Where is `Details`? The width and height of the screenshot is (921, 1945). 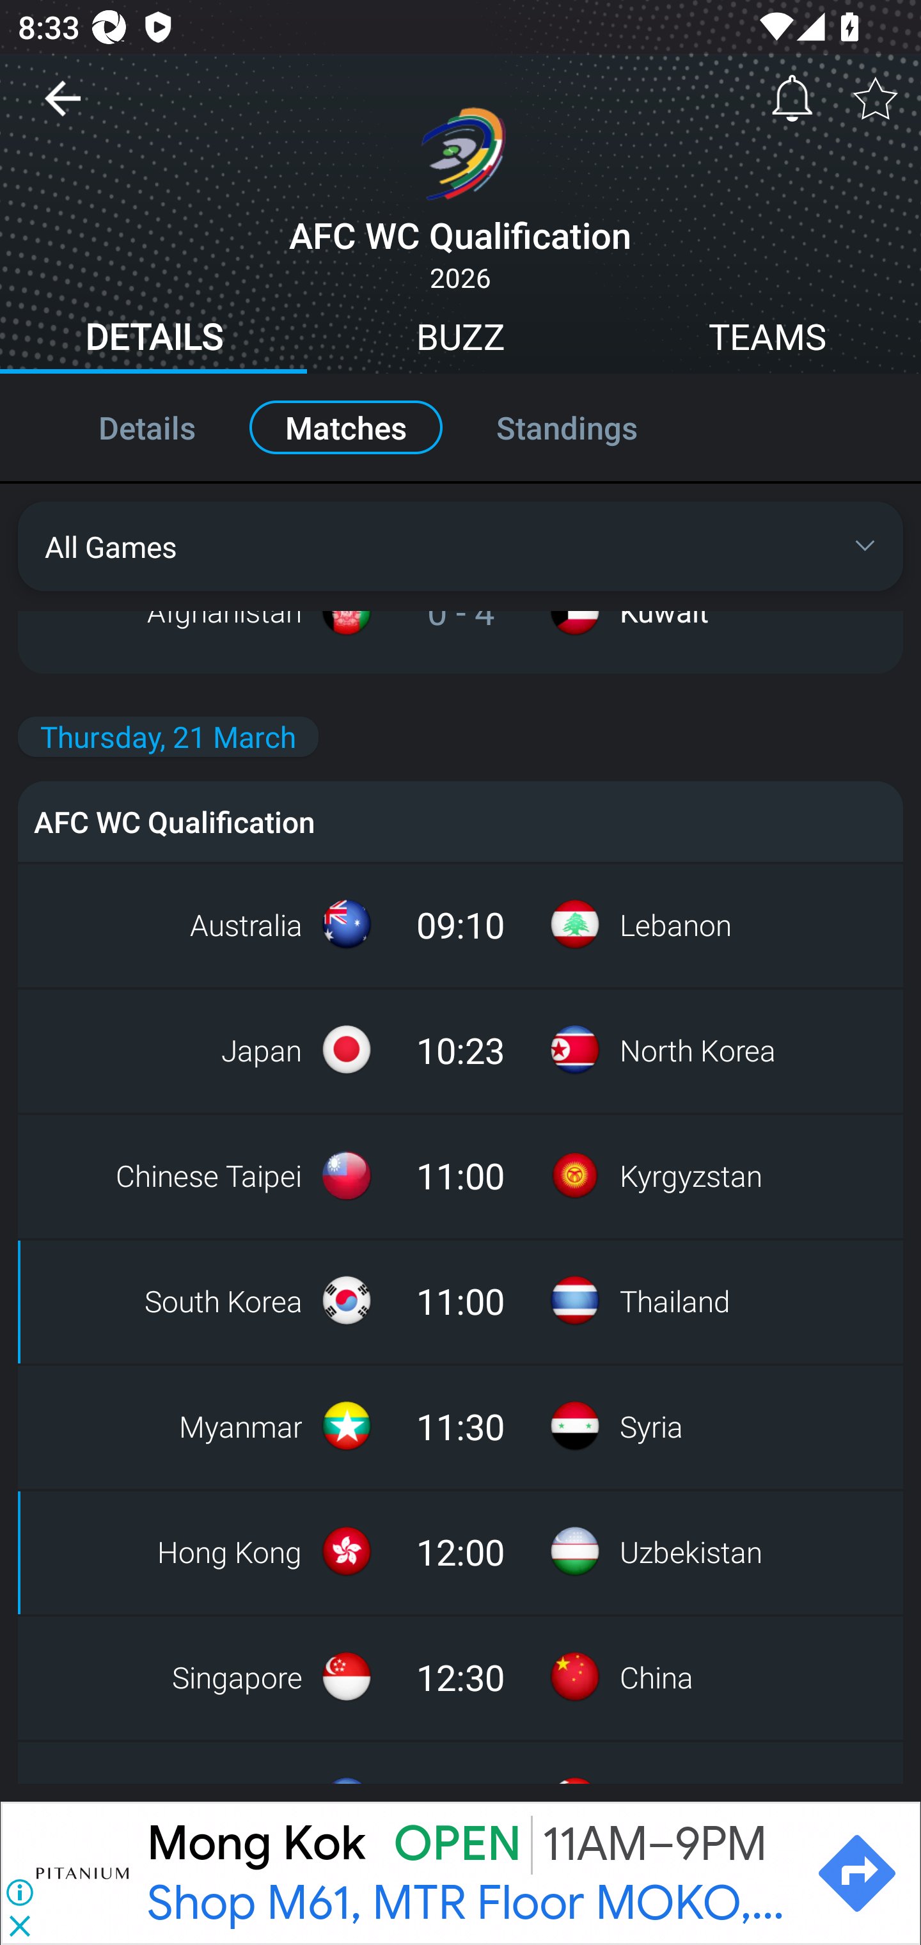
Details is located at coordinates (120, 426).